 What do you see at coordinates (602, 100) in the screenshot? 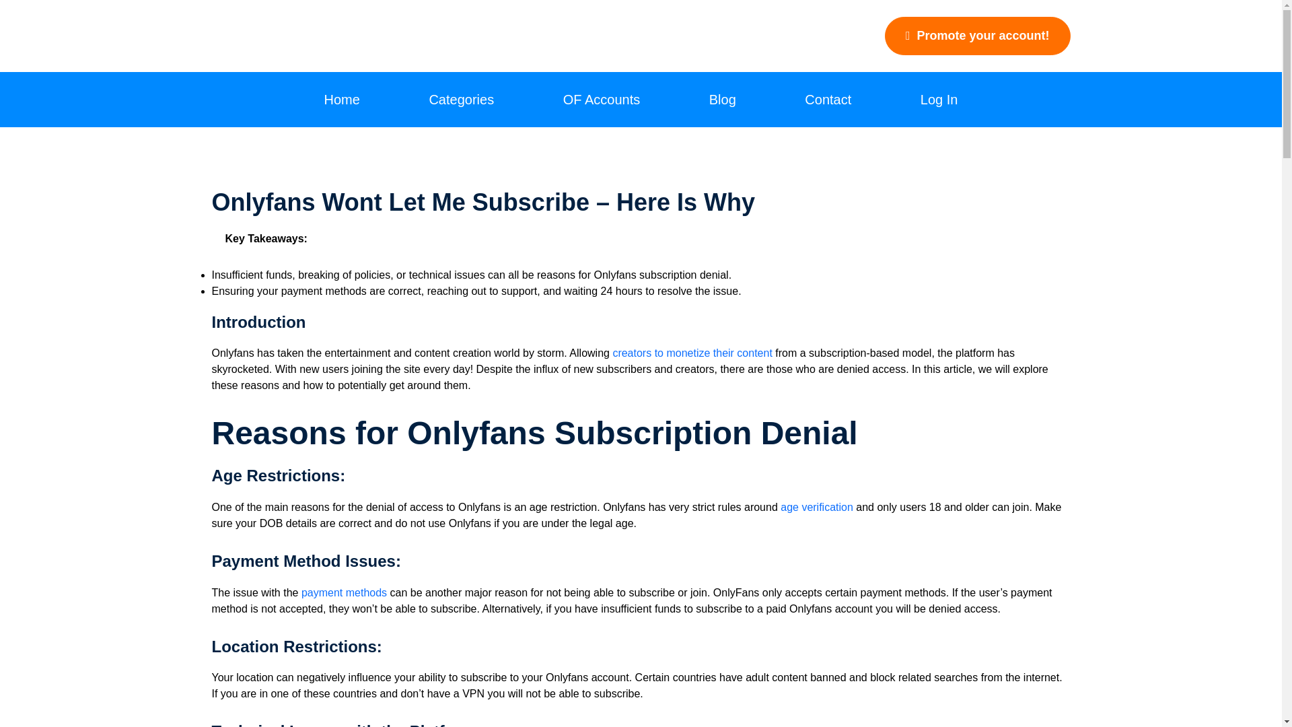
I see `OF Accounts` at bounding box center [602, 100].